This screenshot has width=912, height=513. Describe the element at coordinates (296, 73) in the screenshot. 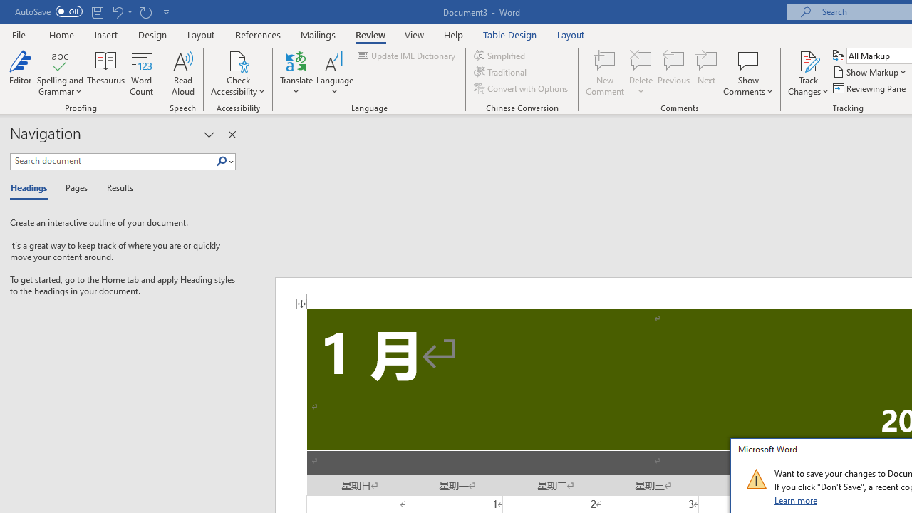

I see `Translate` at that location.